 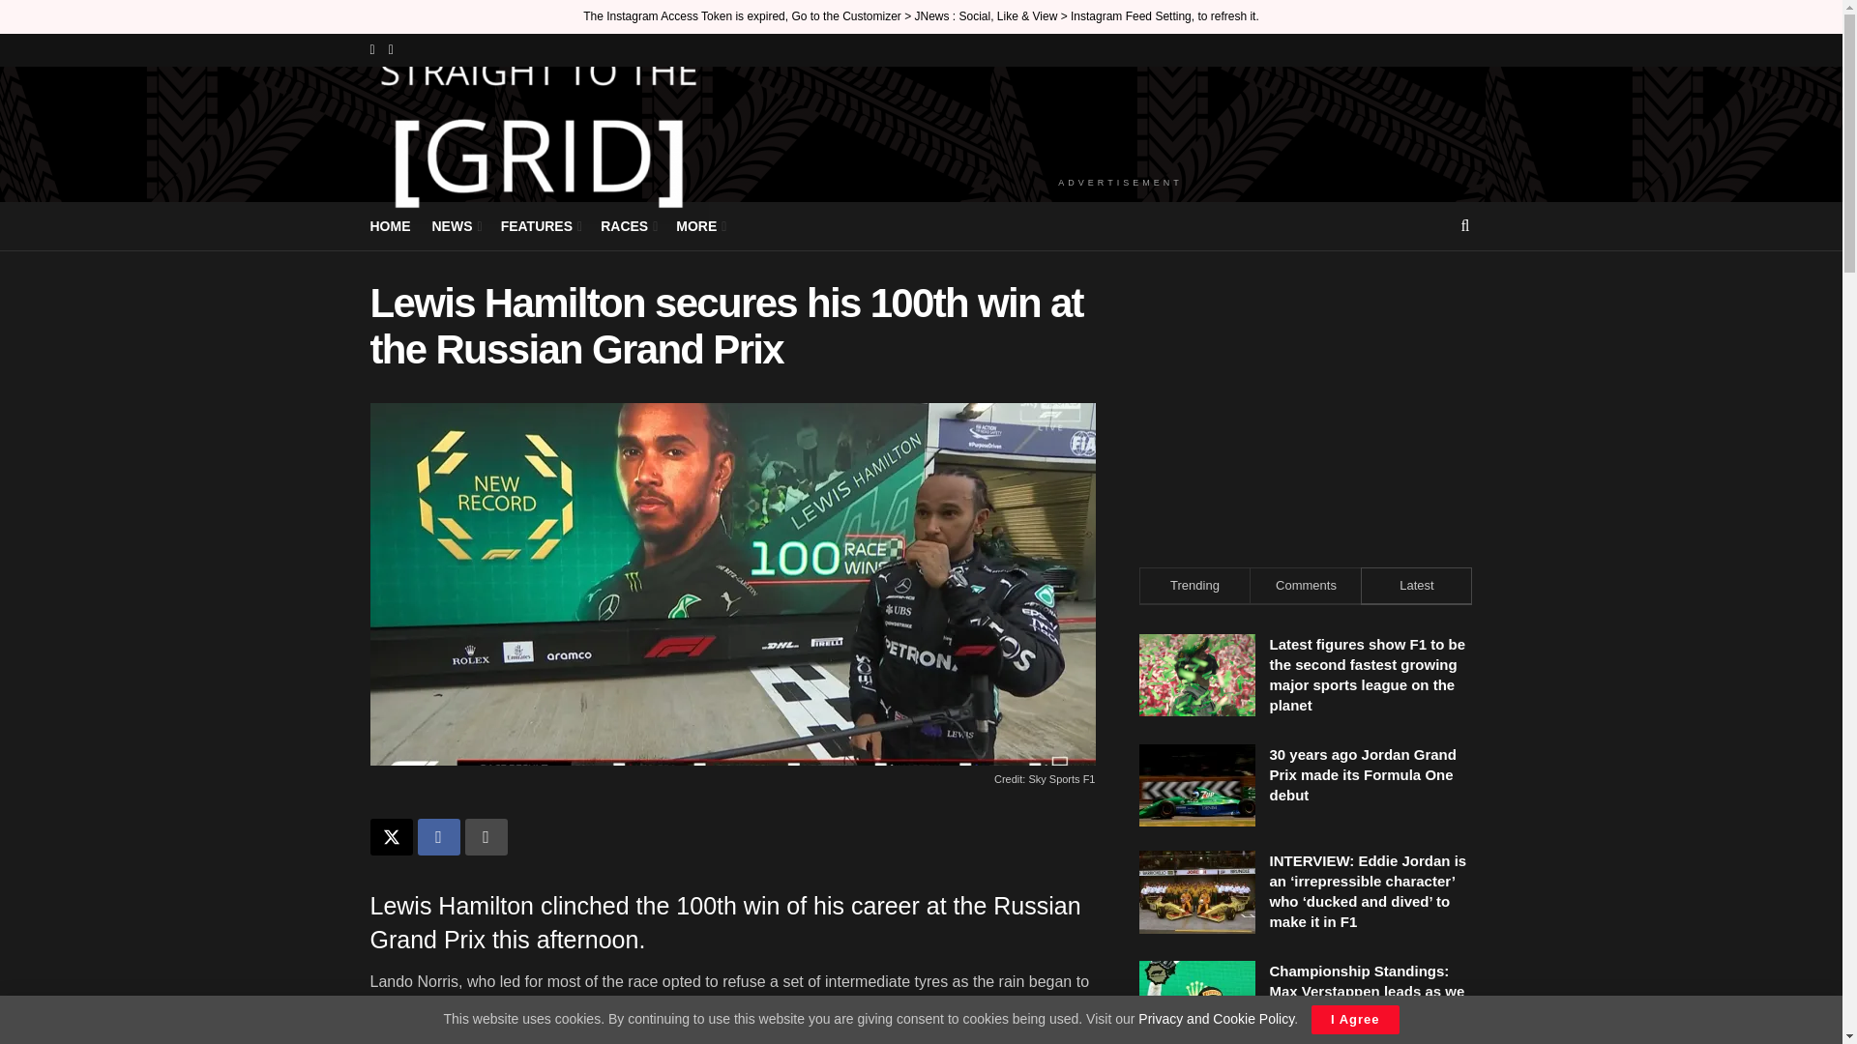 I want to click on Advertisement, so click(x=1306, y=401).